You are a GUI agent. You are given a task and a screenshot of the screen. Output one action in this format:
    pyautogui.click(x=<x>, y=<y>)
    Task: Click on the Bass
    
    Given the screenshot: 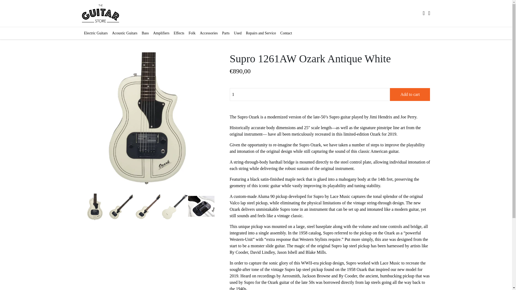 What is the action you would take?
    pyautogui.click(x=145, y=33)
    